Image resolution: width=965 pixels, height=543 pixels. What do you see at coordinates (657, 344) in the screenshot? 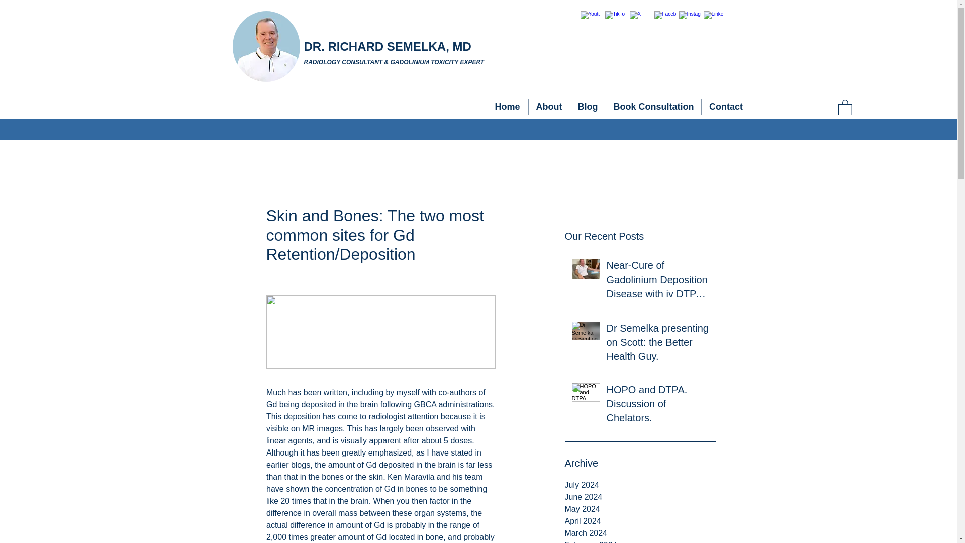
I see `Dr Semelka presenting on Scott: the Better Health Guy.` at bounding box center [657, 344].